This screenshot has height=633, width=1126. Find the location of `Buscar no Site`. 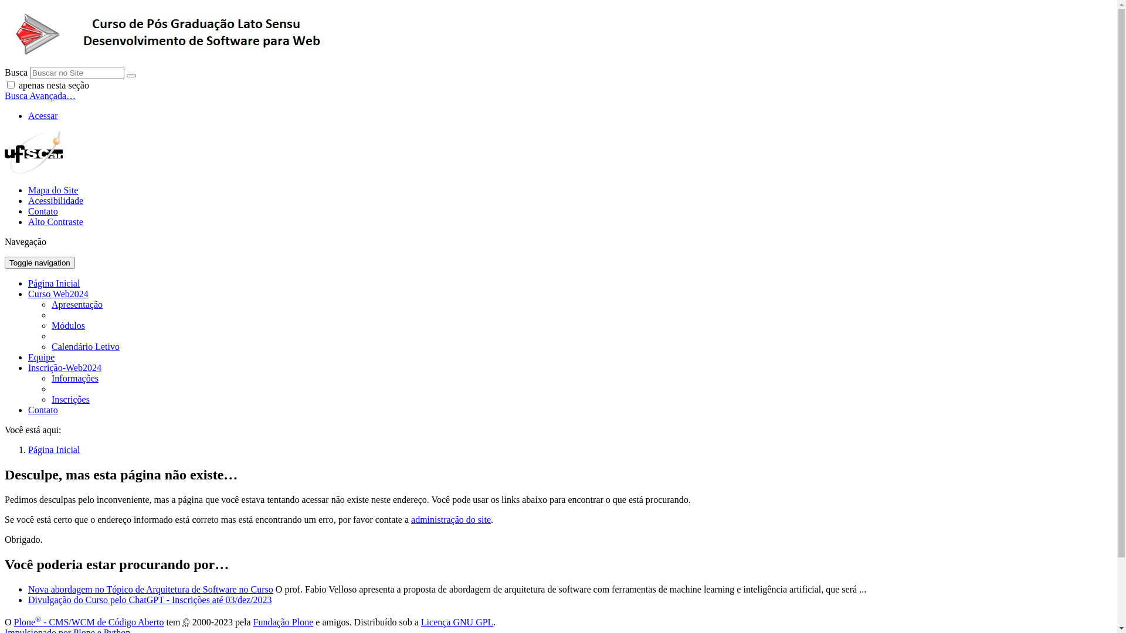

Buscar no Site is located at coordinates (77, 73).